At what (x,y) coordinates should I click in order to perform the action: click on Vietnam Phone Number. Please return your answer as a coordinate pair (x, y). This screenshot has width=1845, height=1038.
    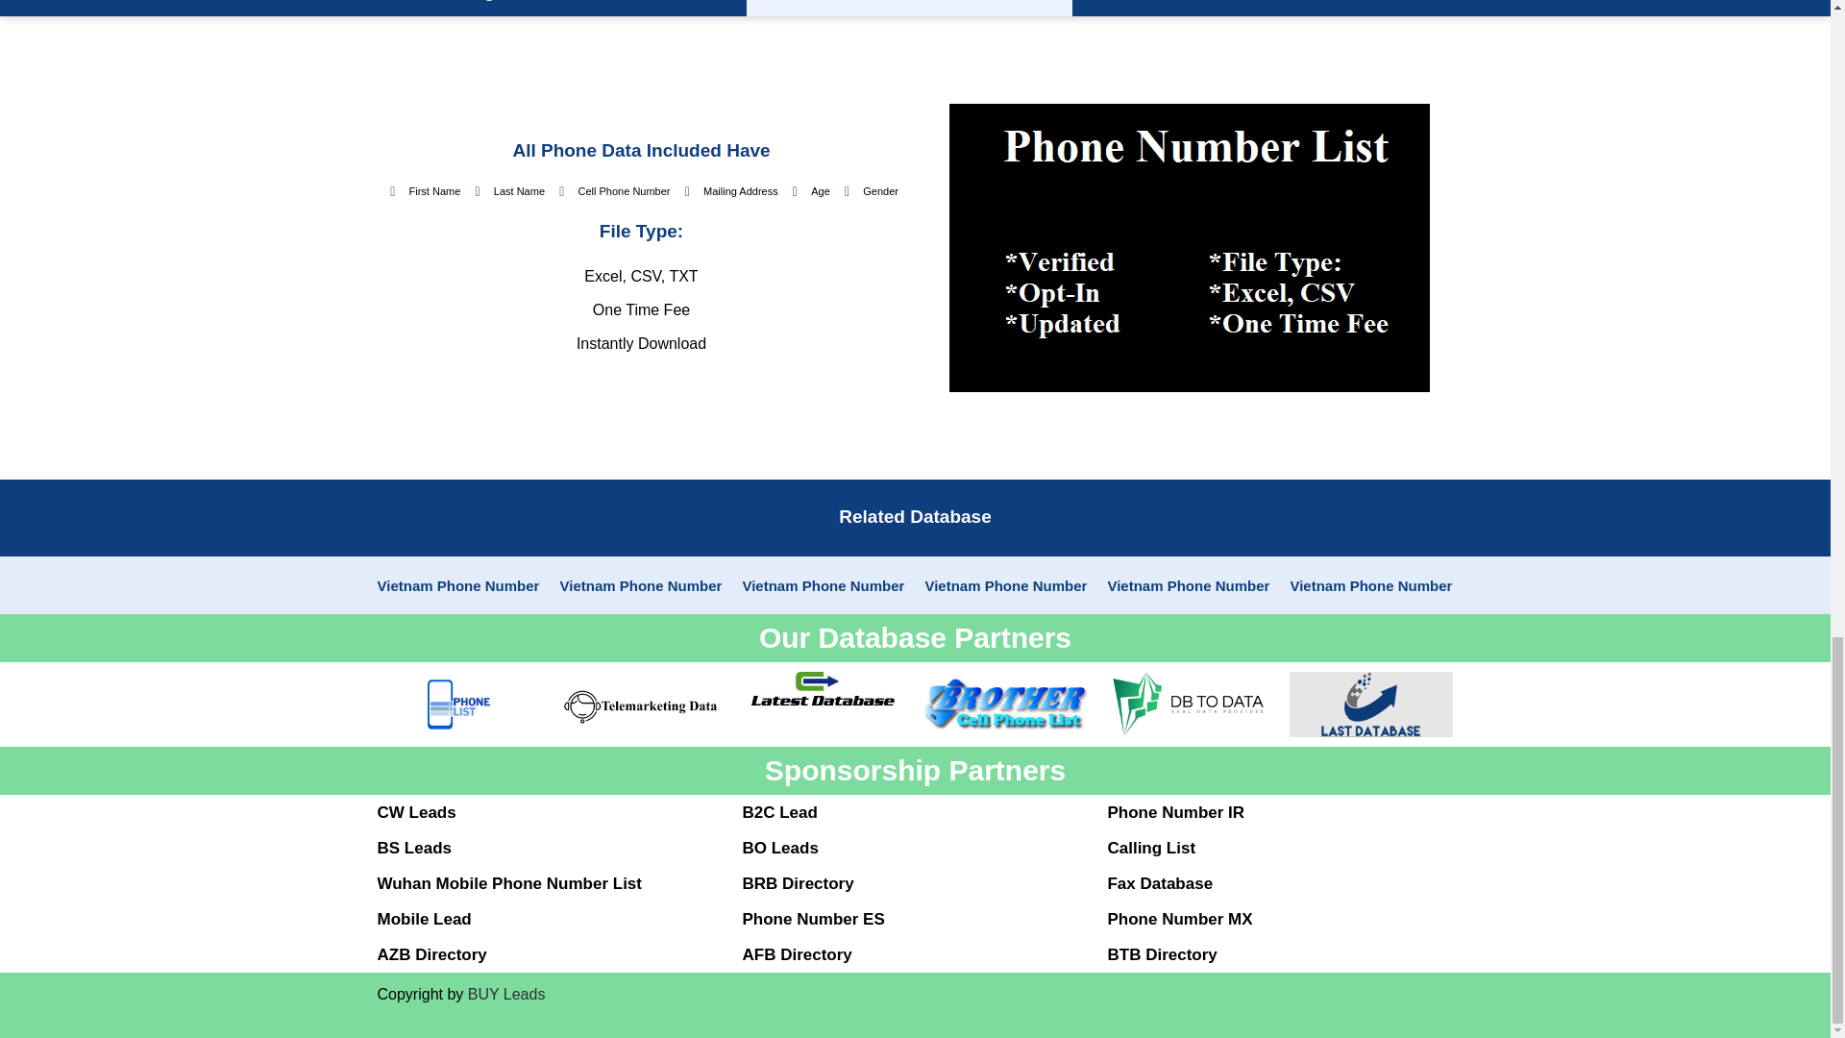
    Looking at the image, I should click on (1370, 584).